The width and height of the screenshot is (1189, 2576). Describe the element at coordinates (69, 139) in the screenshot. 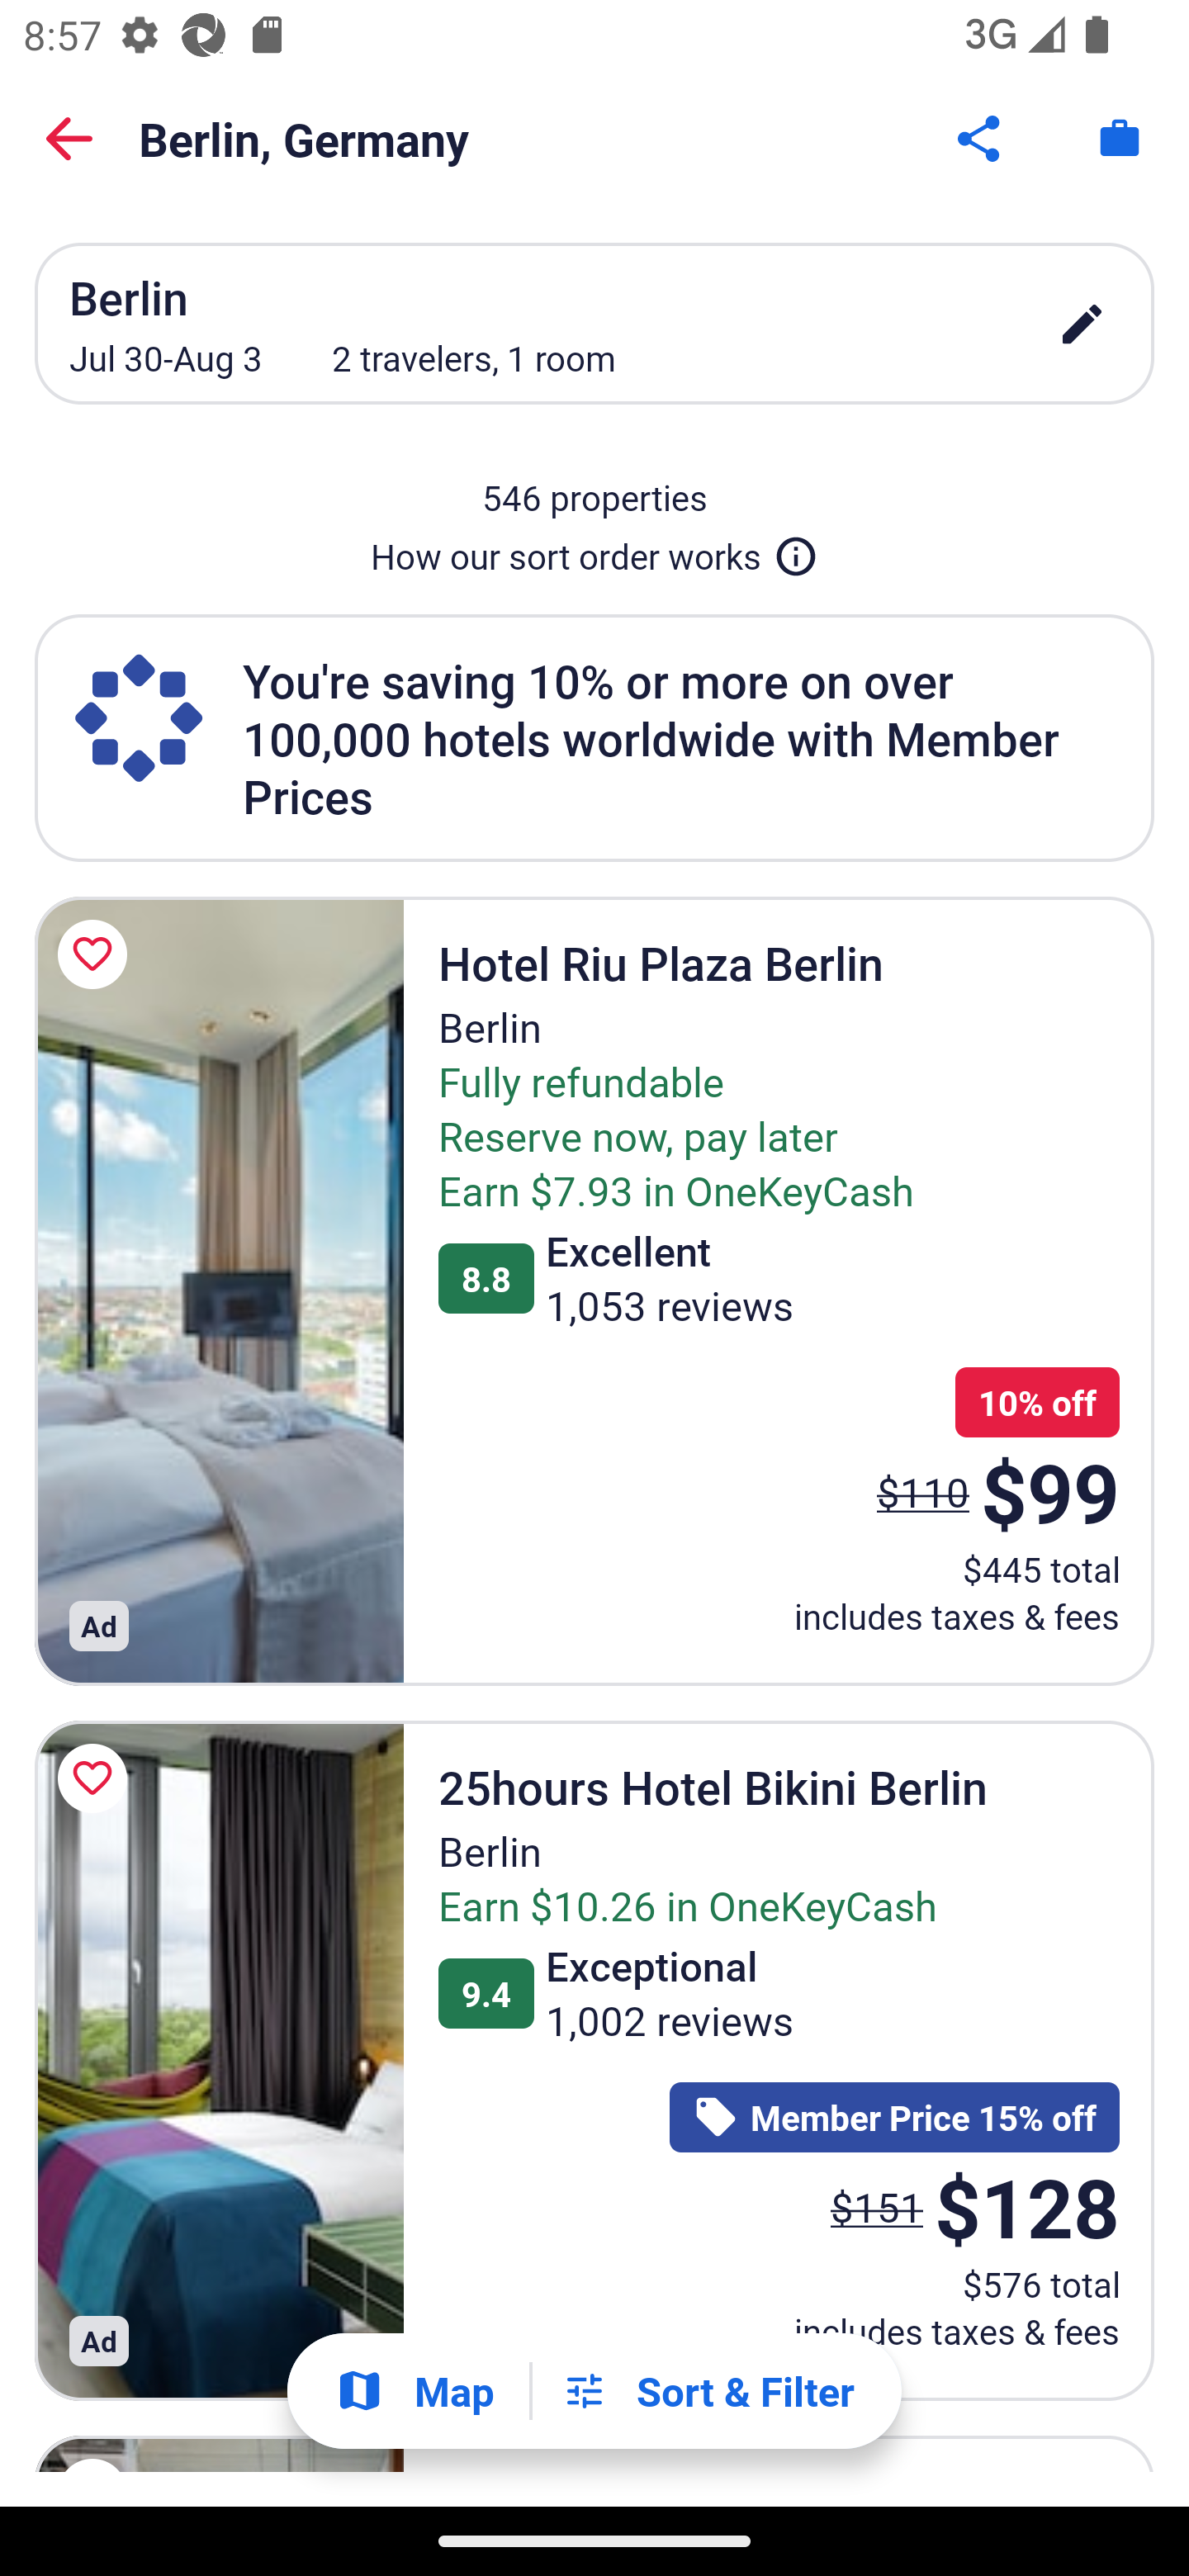

I see `Back` at that location.